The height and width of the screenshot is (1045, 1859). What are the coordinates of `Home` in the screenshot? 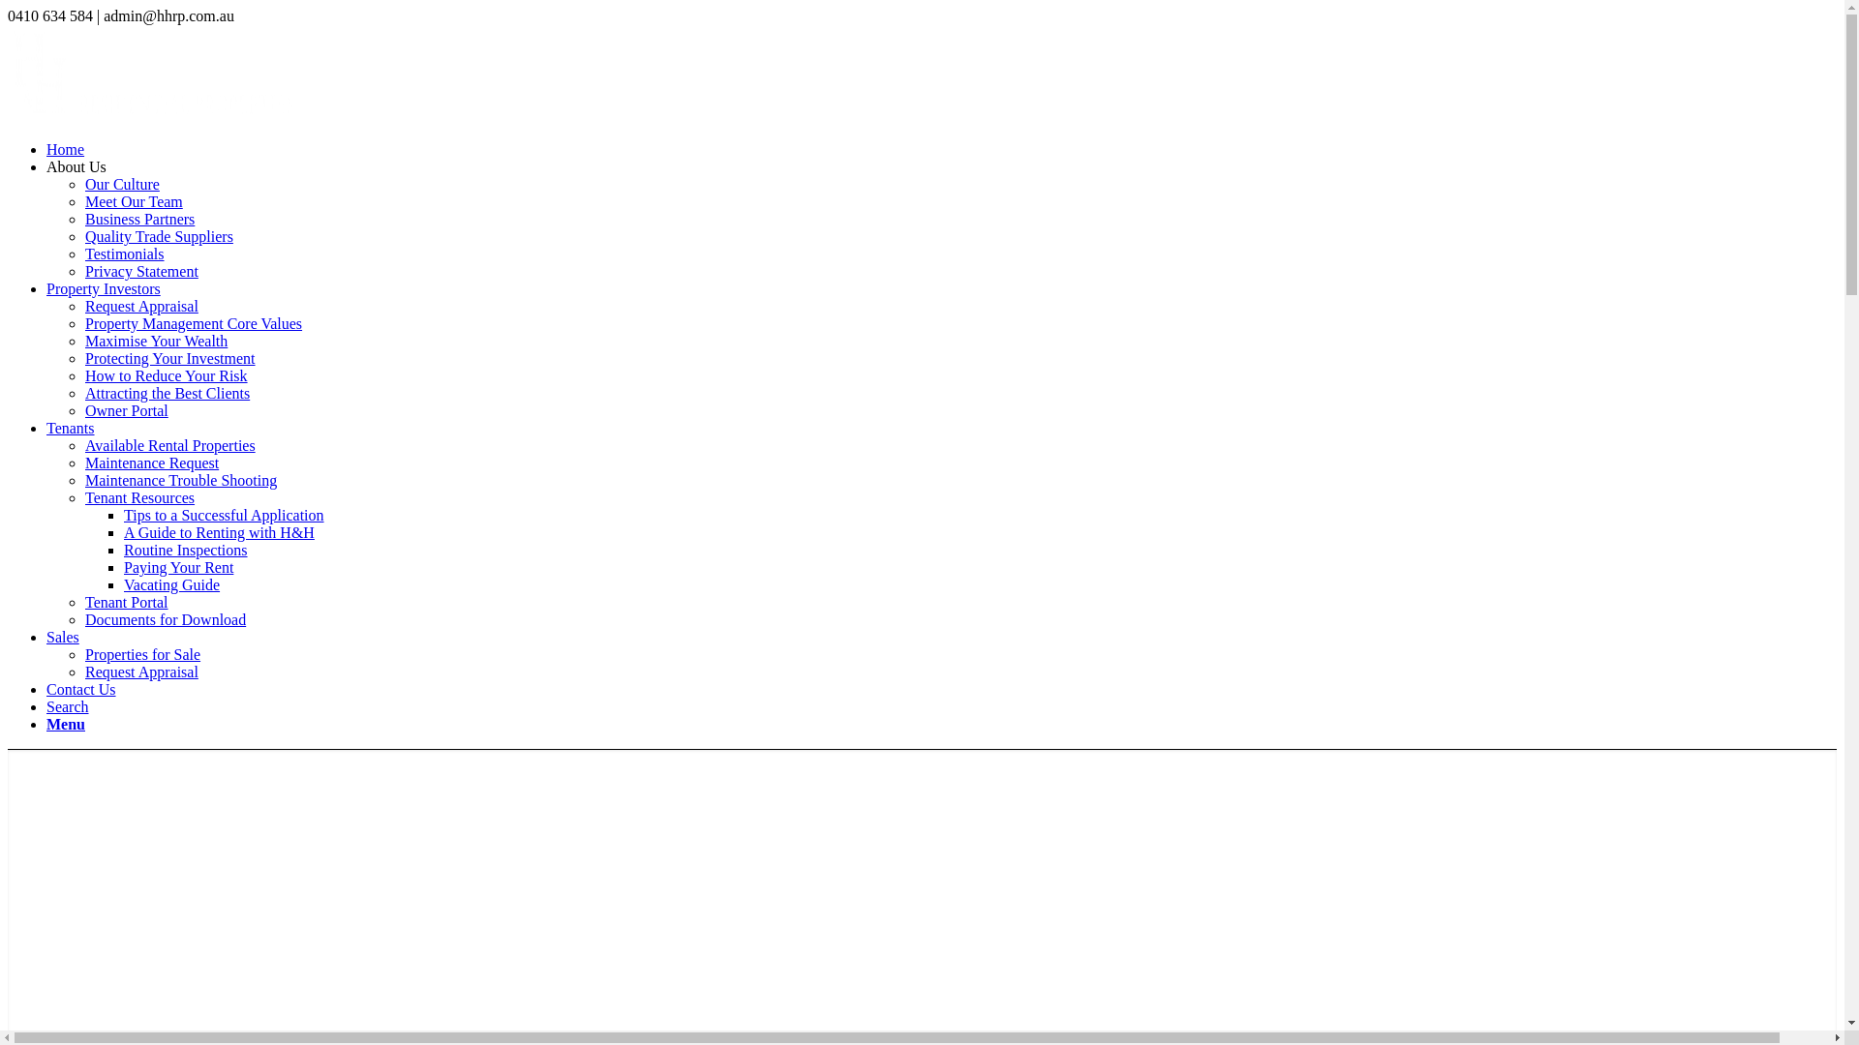 It's located at (66, 149).